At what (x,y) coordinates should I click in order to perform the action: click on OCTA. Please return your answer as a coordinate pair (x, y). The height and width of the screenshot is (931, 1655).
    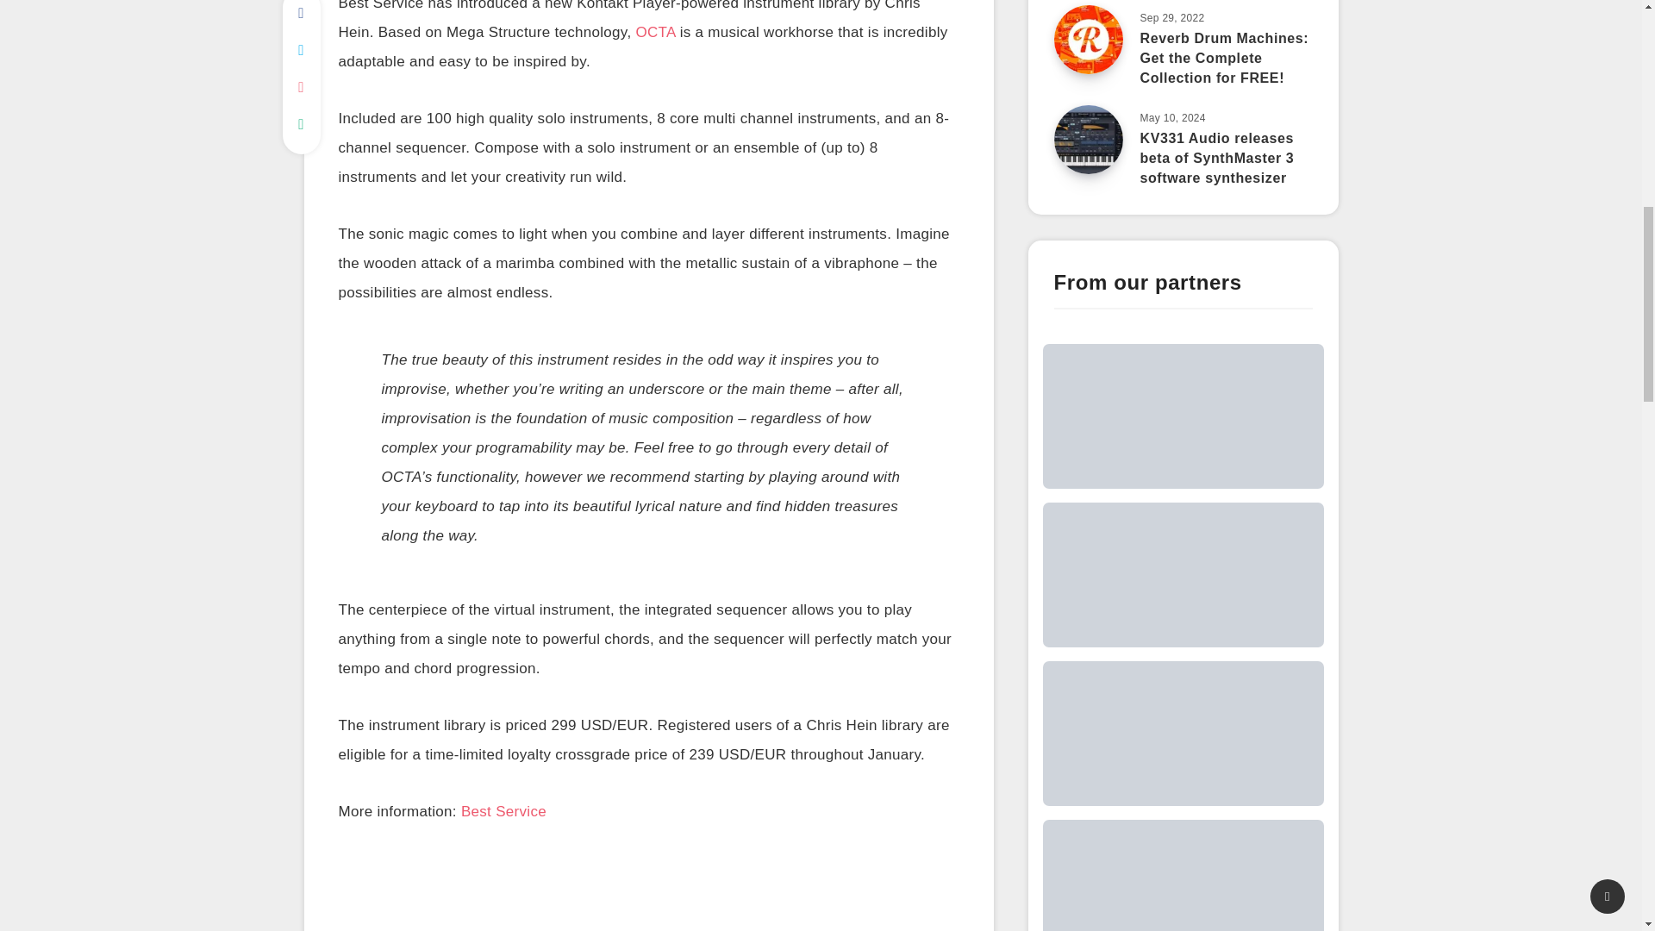
    Looking at the image, I should click on (655, 34).